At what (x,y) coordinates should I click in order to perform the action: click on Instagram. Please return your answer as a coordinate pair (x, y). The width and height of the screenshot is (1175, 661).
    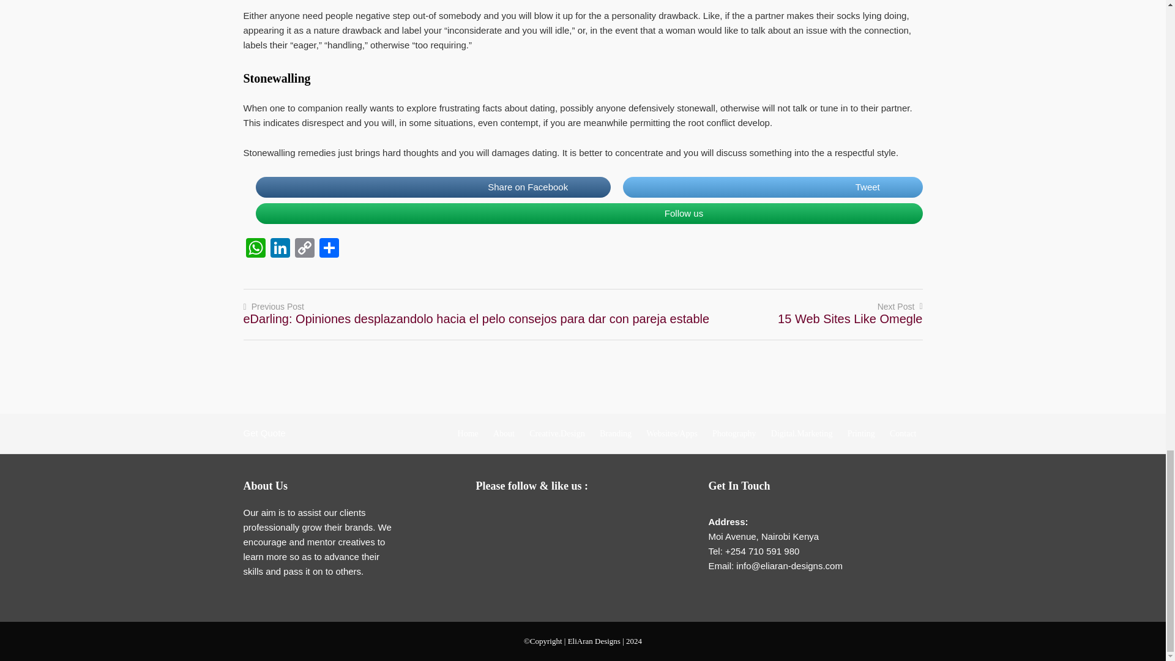
    Looking at the image, I should click on (587, 517).